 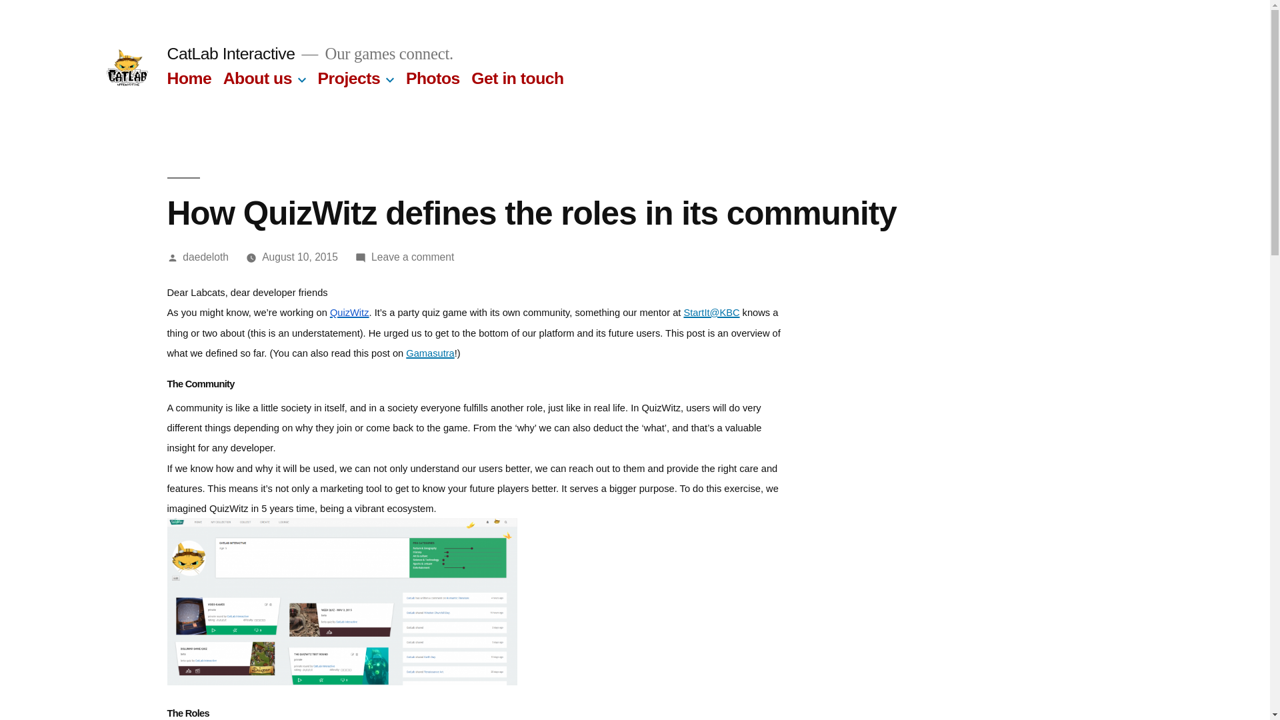 I want to click on Get in touch, so click(x=517, y=77).